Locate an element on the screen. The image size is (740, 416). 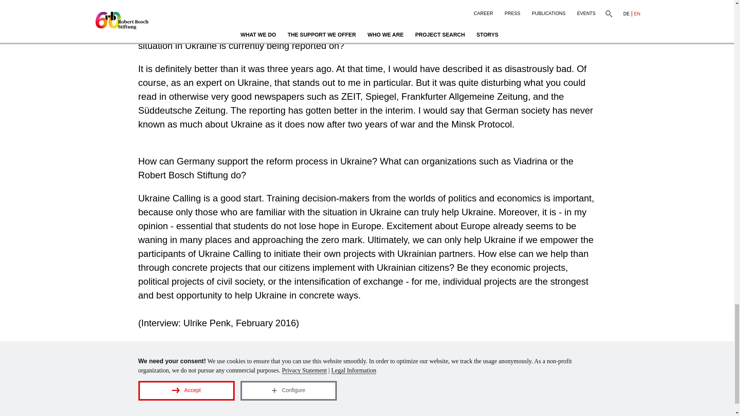
youtube is located at coordinates (201, 386).